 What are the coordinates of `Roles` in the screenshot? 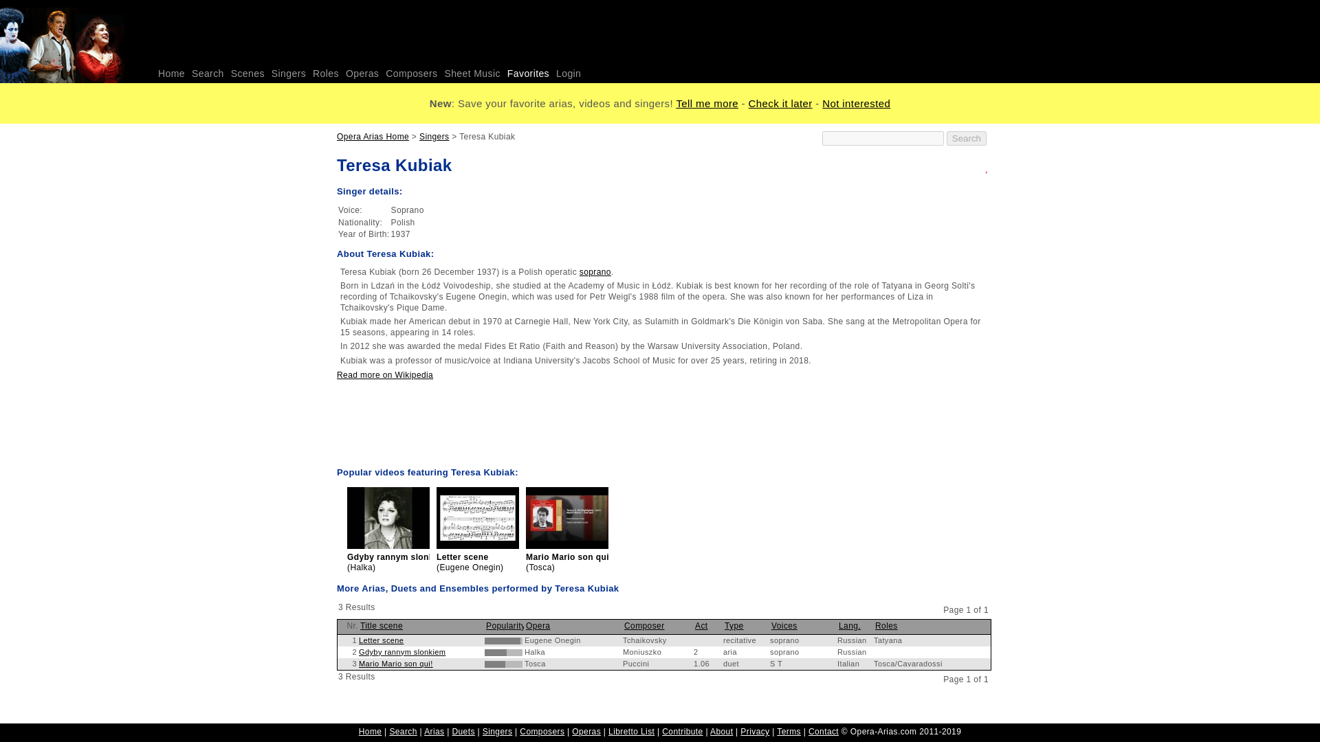 It's located at (326, 74).